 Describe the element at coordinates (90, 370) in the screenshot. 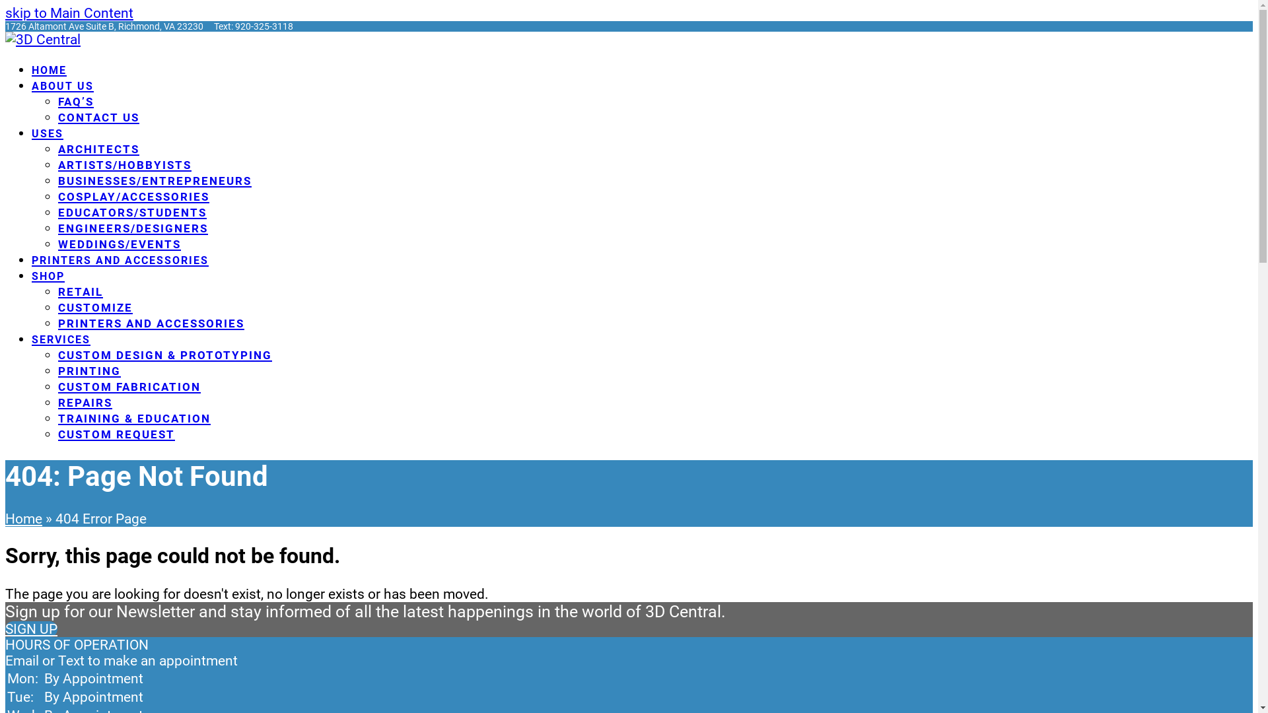

I see `PRINTING` at that location.